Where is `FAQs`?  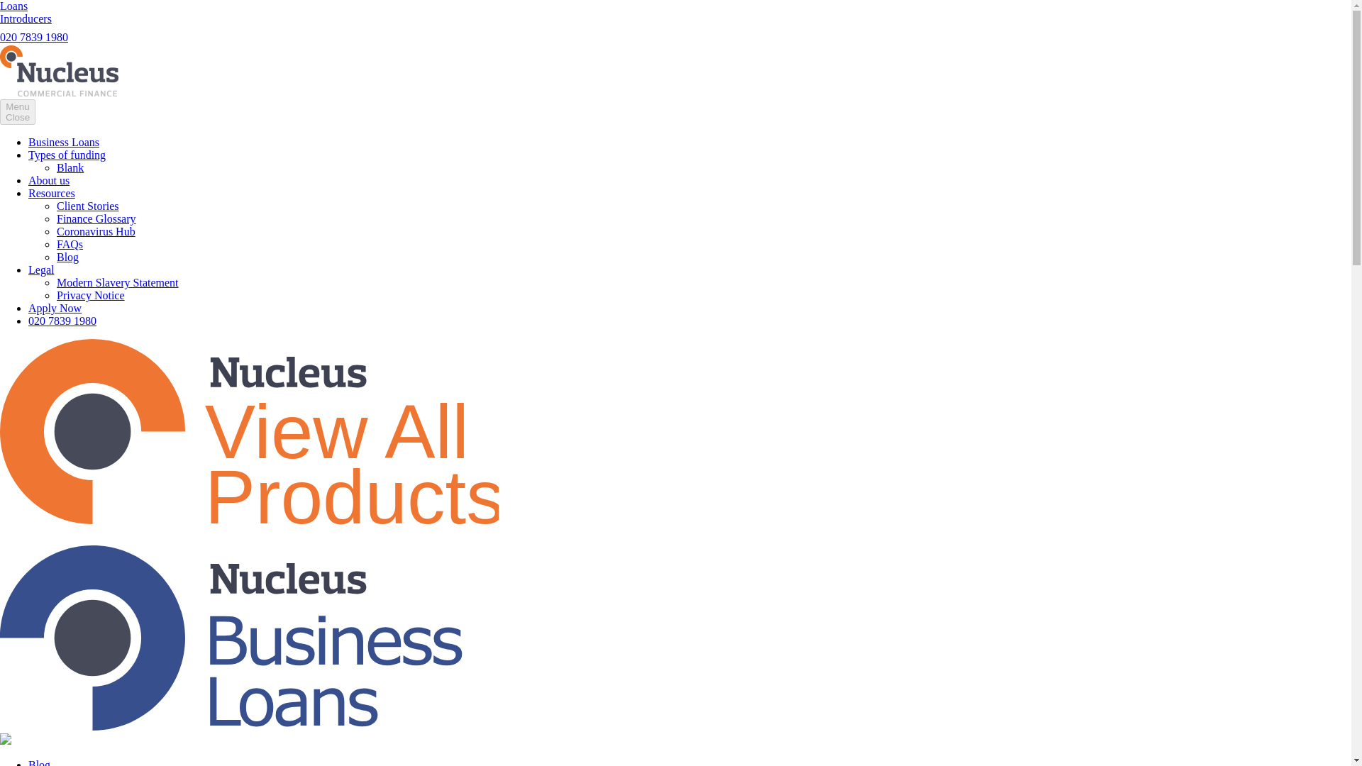 FAQs is located at coordinates (70, 244).